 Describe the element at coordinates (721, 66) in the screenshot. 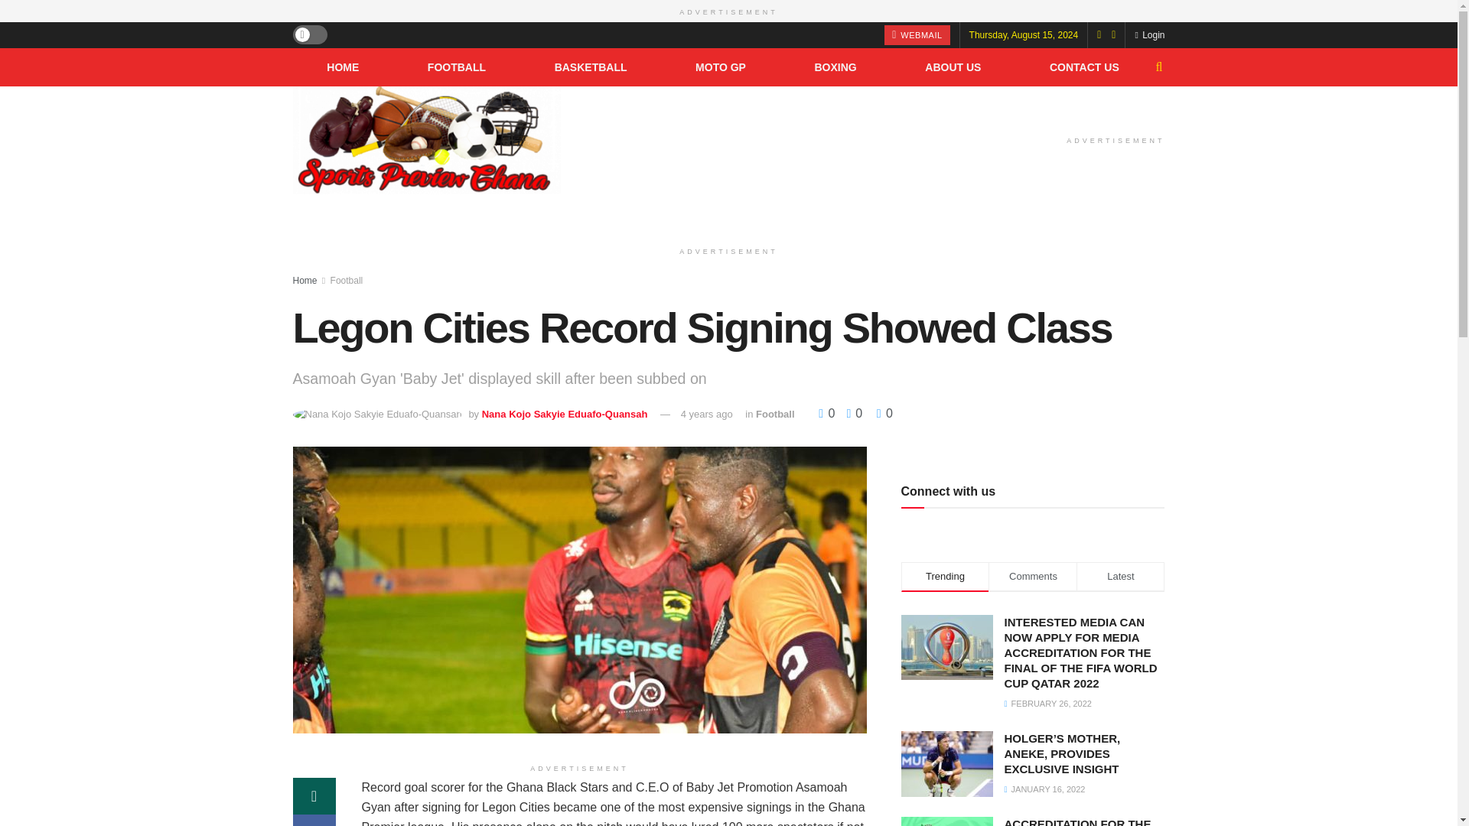

I see `MOTO GP` at that location.